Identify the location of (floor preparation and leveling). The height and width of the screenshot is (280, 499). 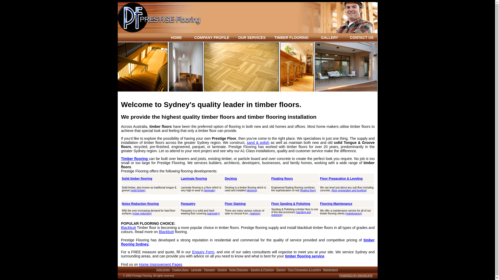
(349, 190).